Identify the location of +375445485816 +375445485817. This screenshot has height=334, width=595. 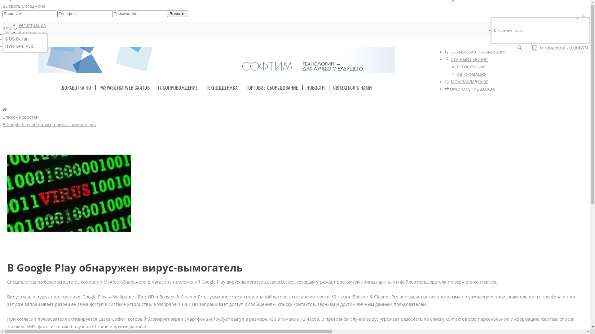
(446, 52).